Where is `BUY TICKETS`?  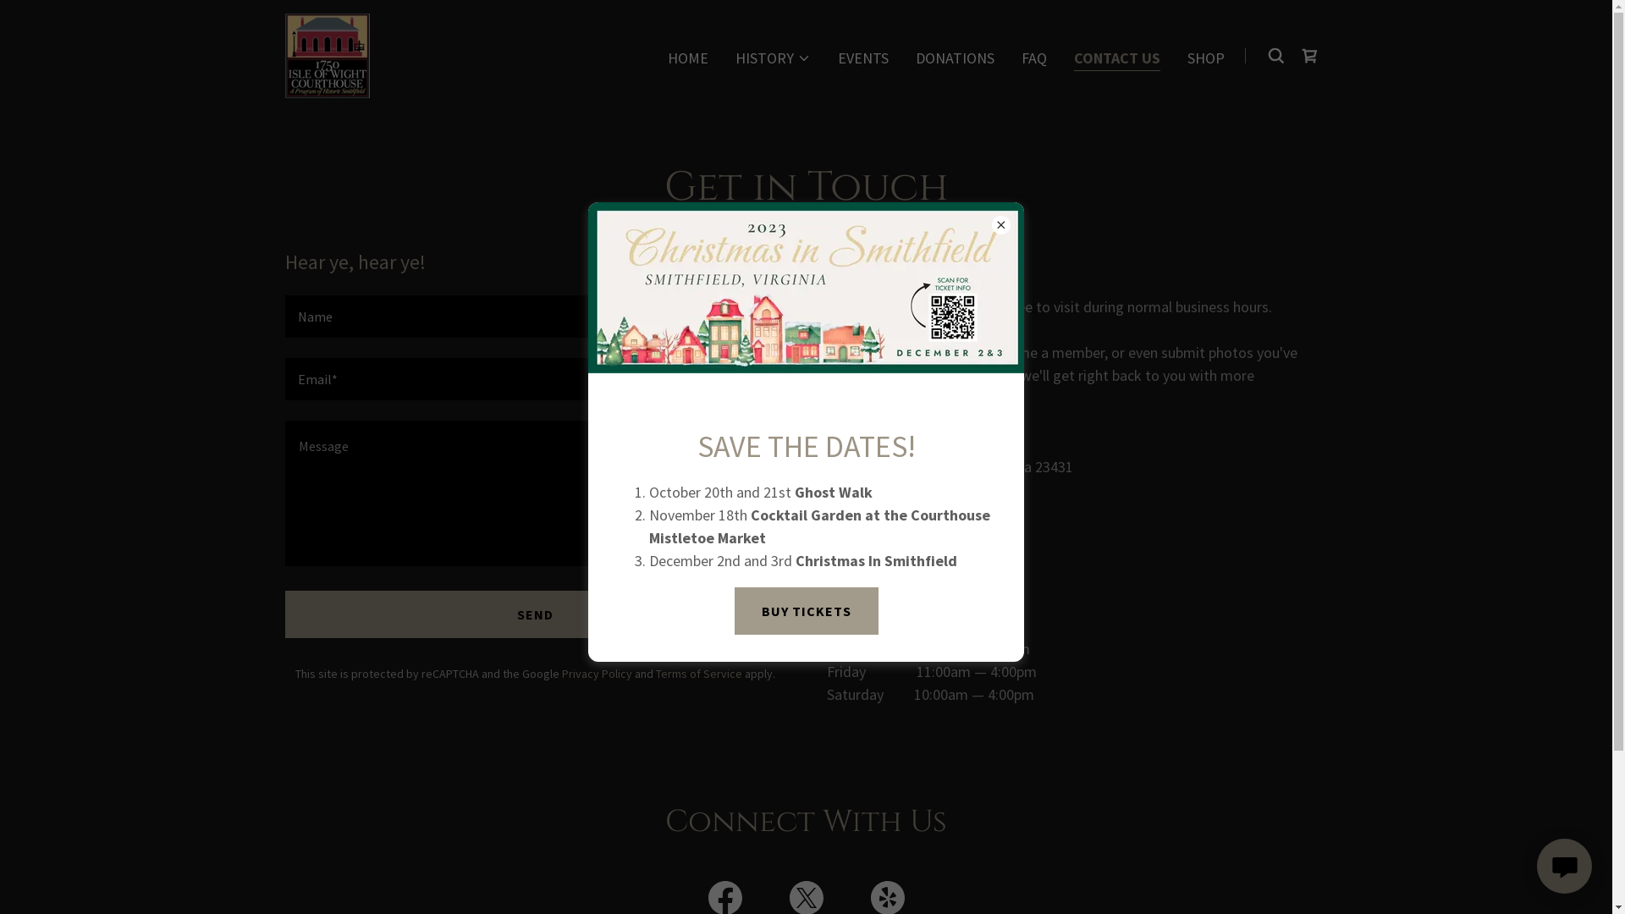 BUY TICKETS is located at coordinates (807, 611).